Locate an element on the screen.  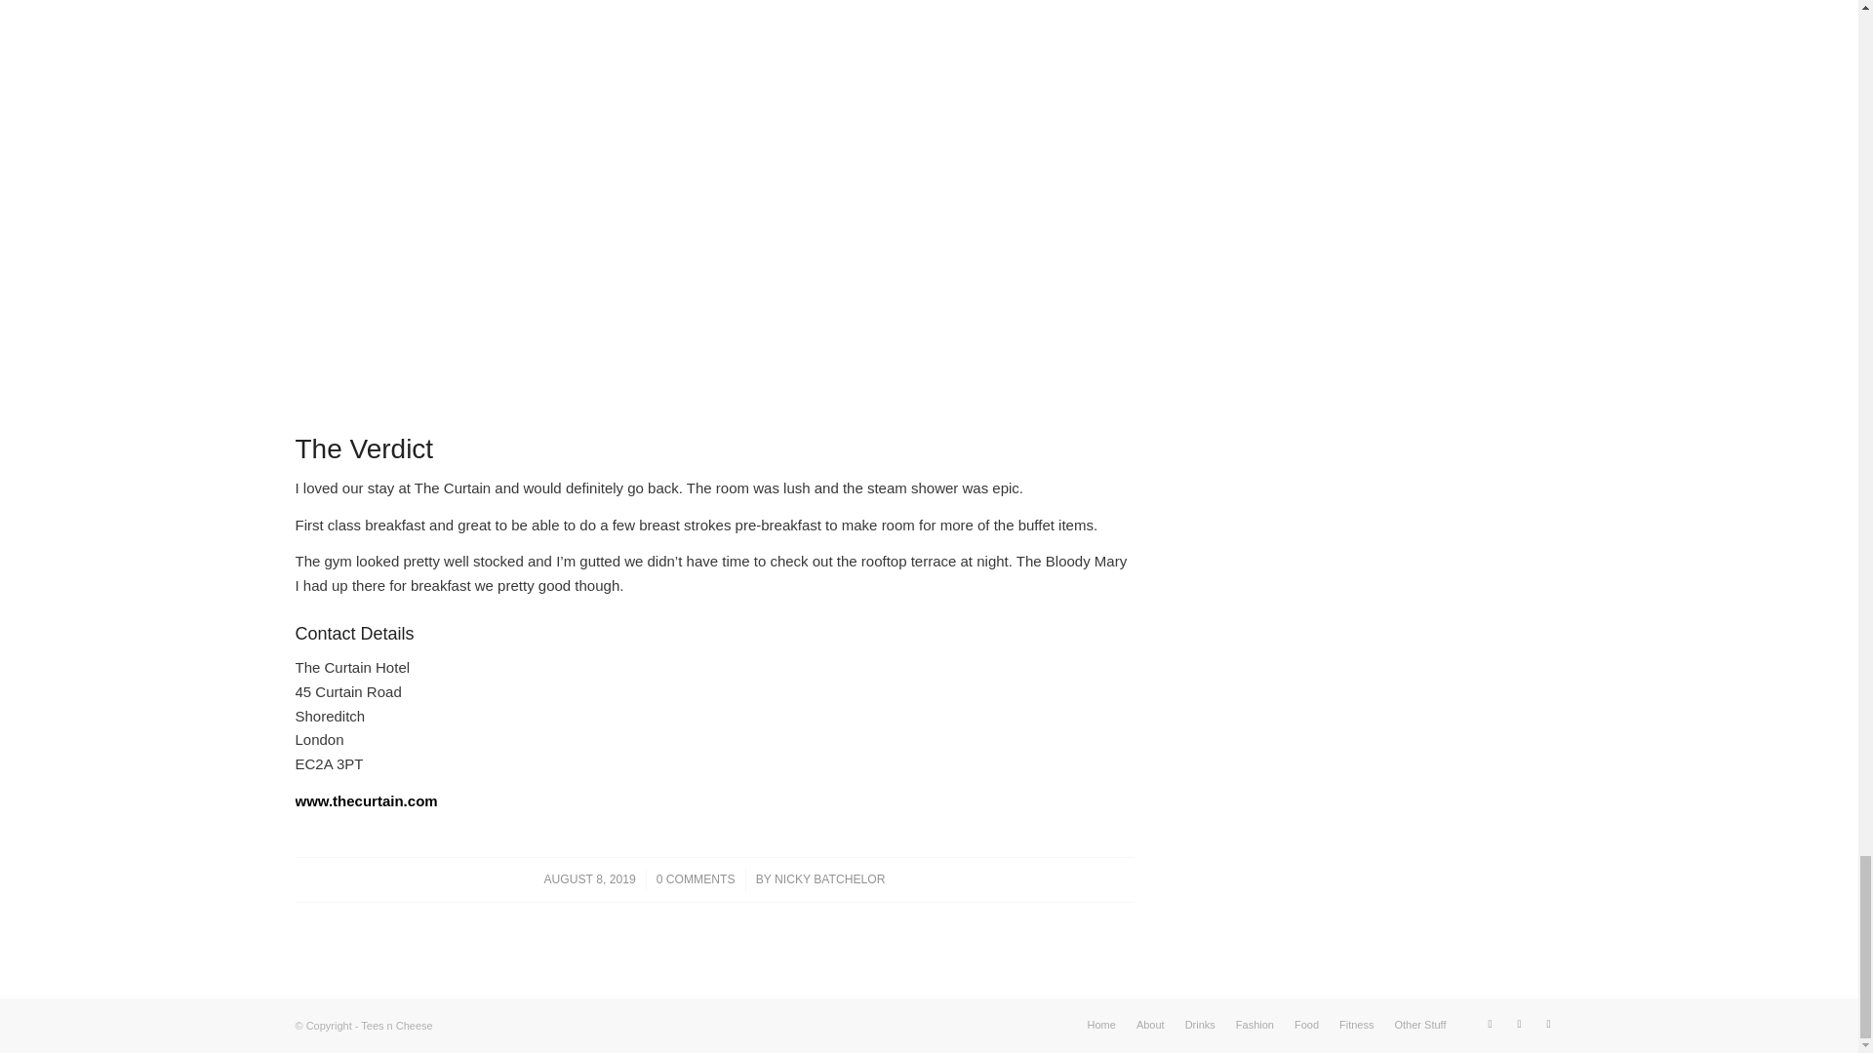
About is located at coordinates (1151, 1025).